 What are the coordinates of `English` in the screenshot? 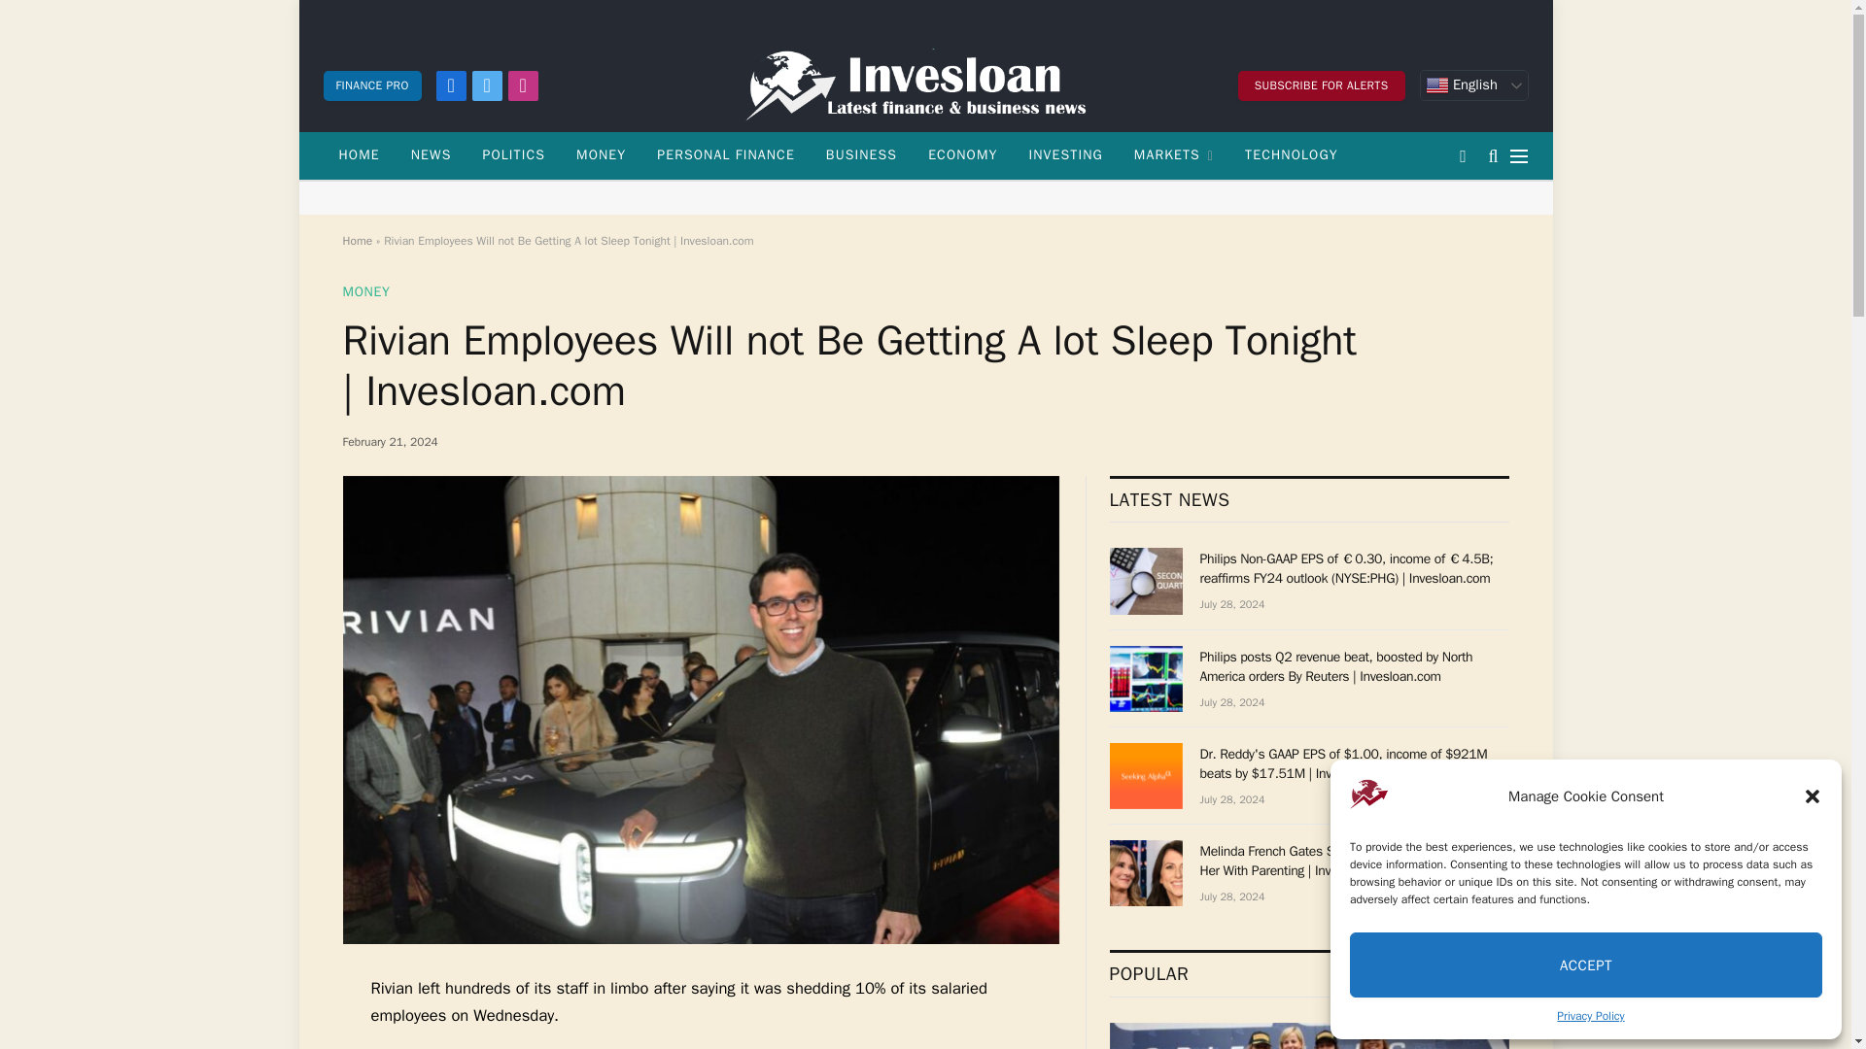 It's located at (1473, 85).